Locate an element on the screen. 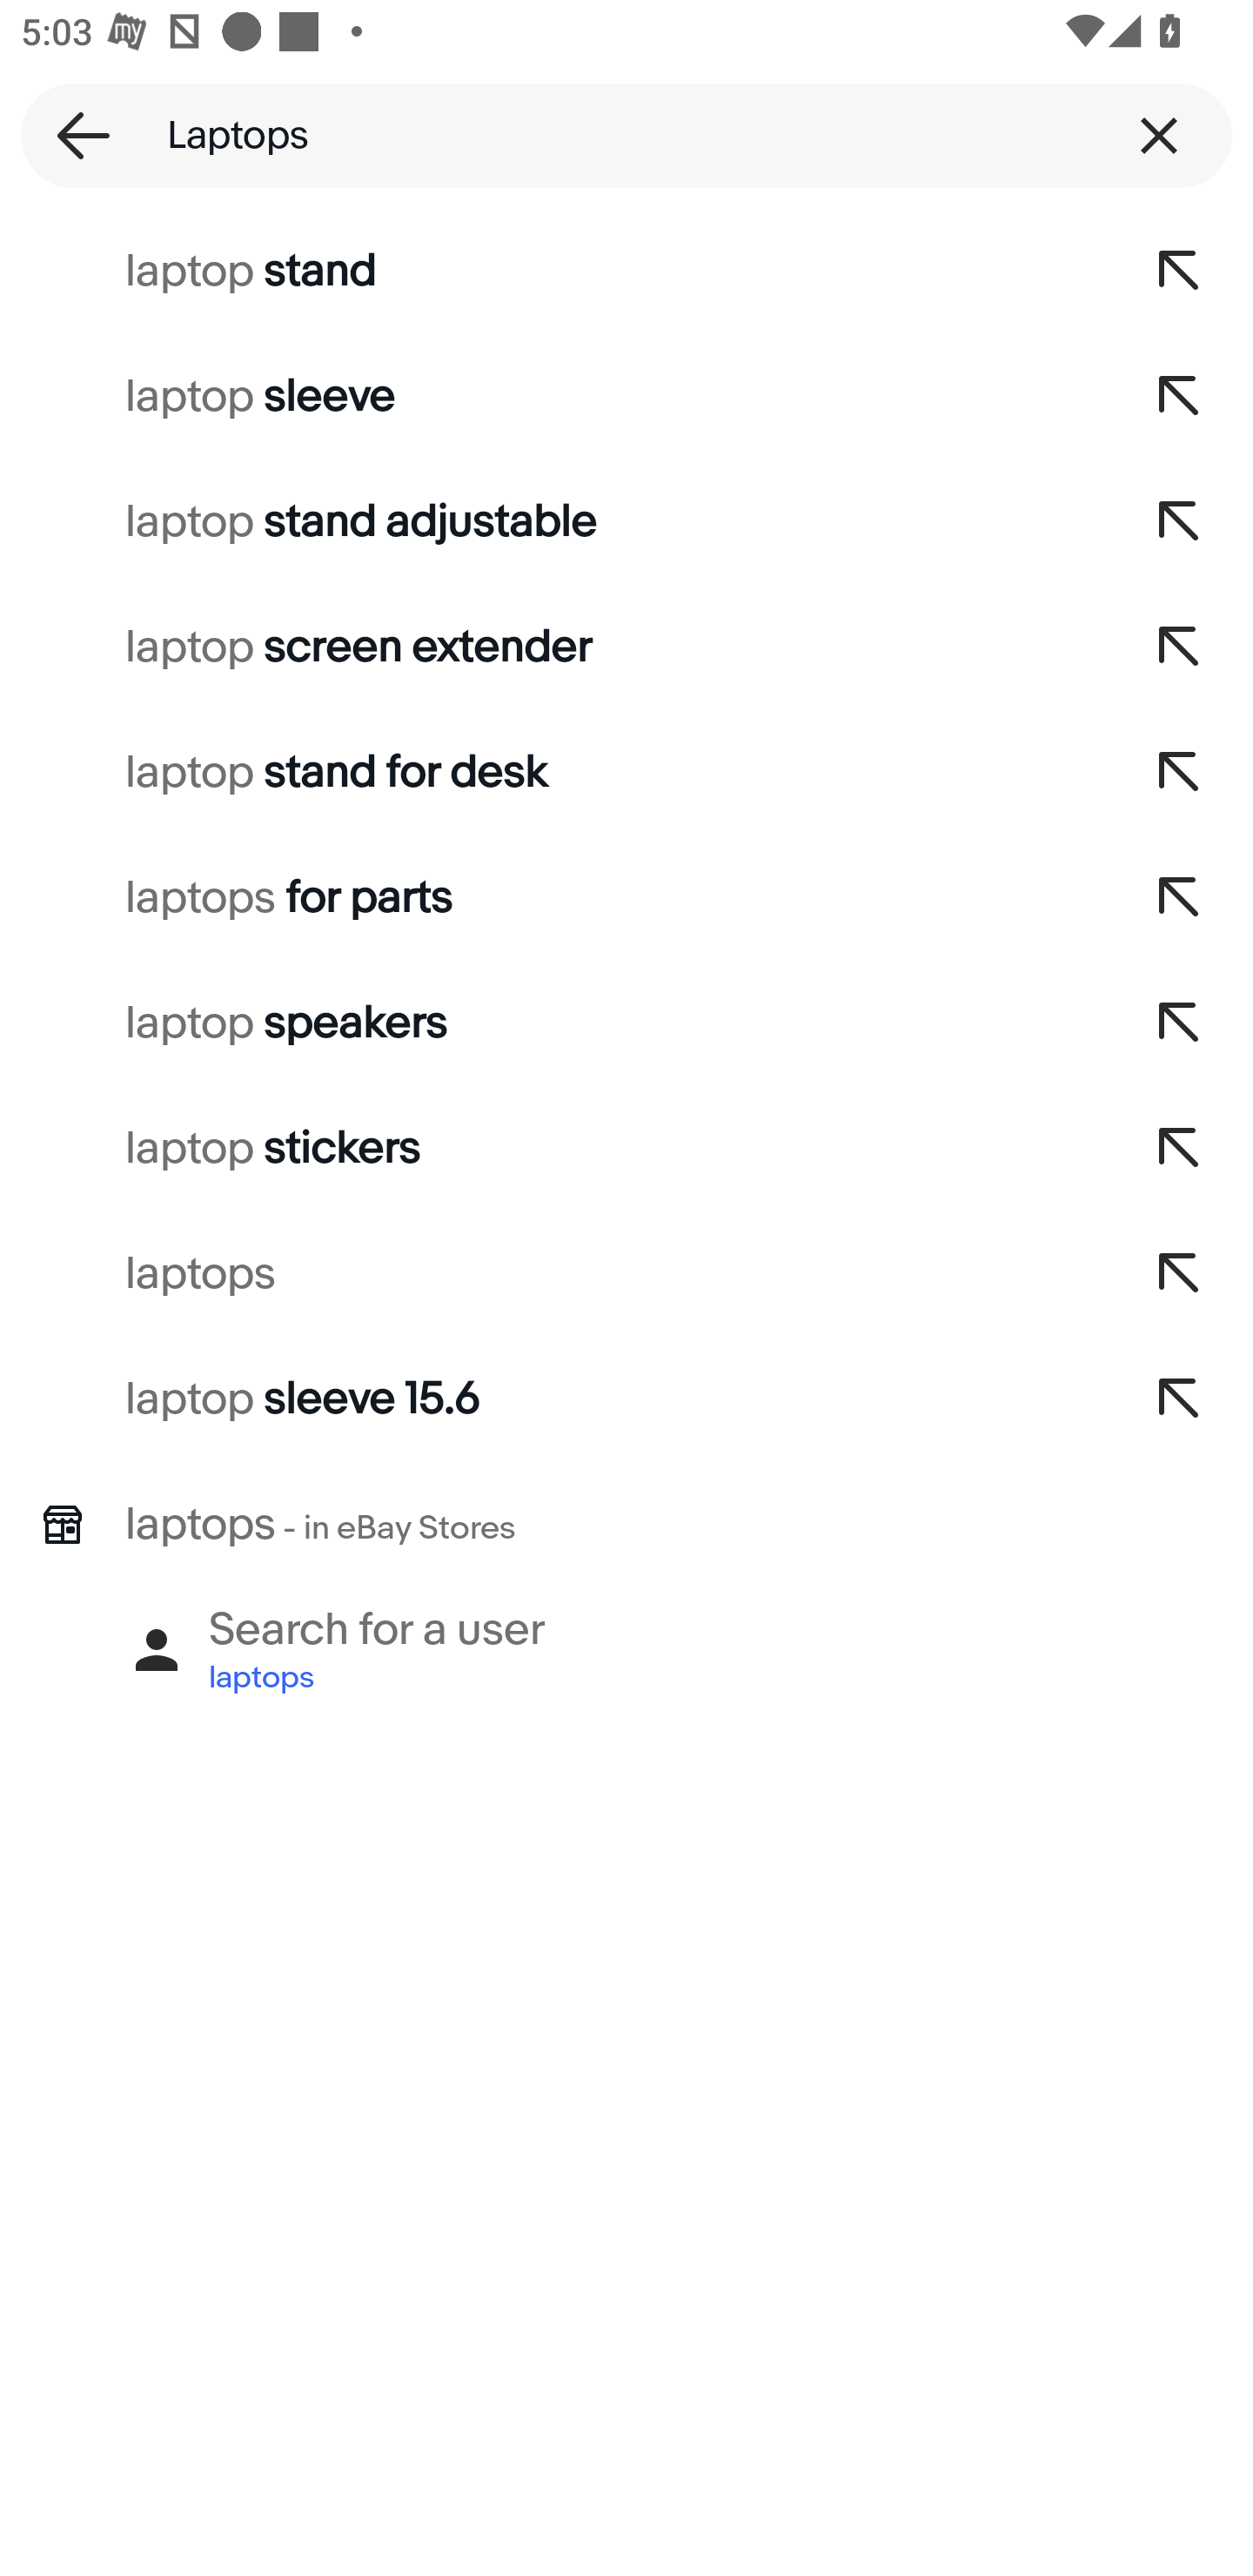 The width and height of the screenshot is (1253, 2576). Add to search query,laptop stand for desk is located at coordinates (1180, 773).